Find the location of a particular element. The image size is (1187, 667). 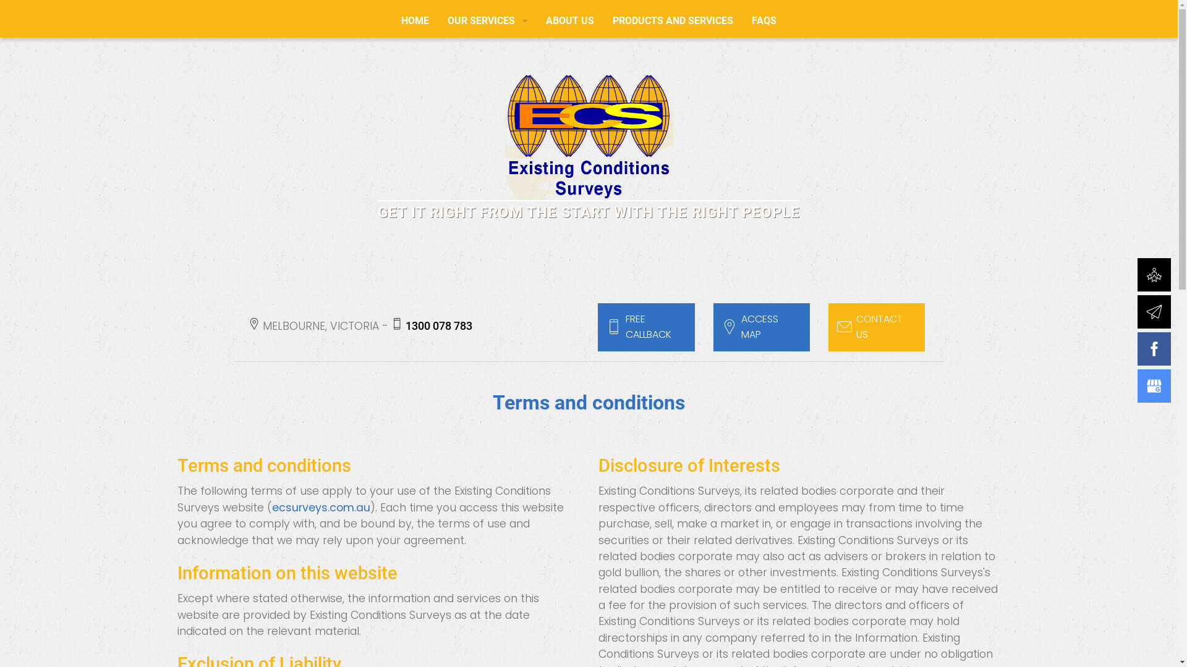

1300 078 783 is located at coordinates (439, 326).